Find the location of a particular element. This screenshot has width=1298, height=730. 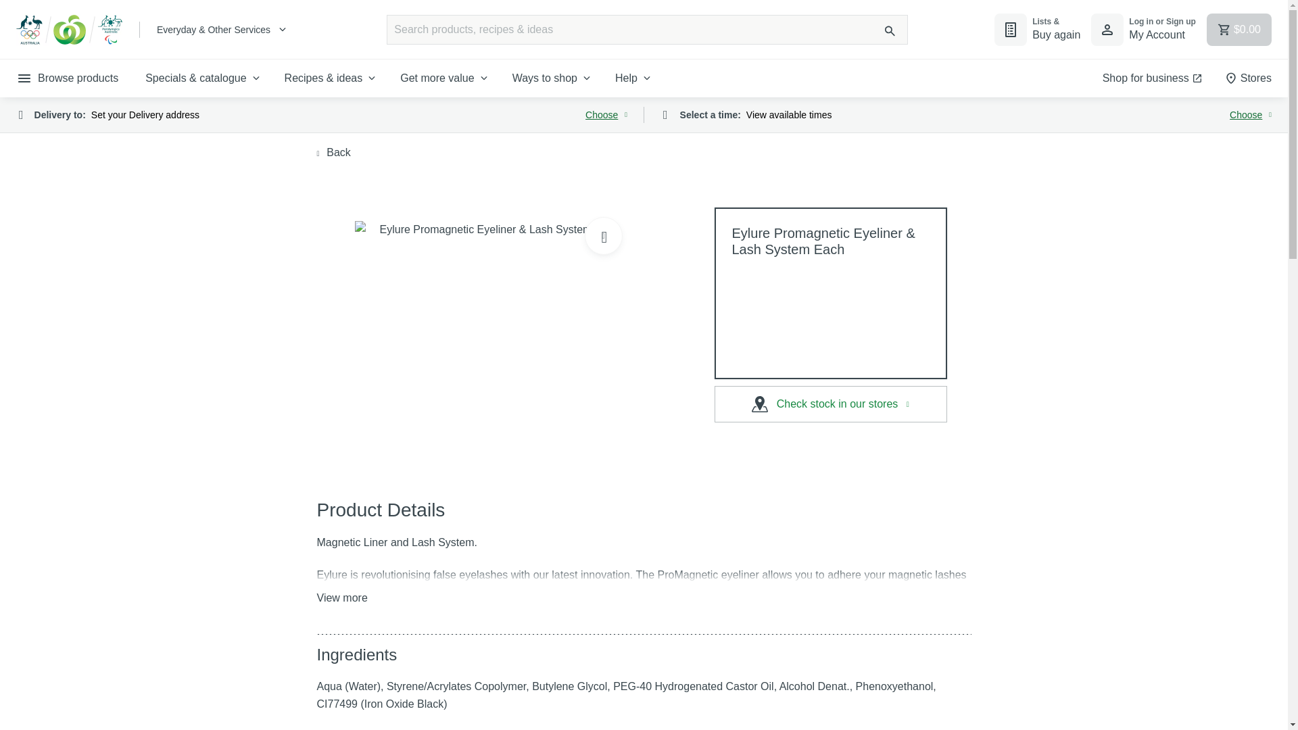

Search is located at coordinates (553, 78).